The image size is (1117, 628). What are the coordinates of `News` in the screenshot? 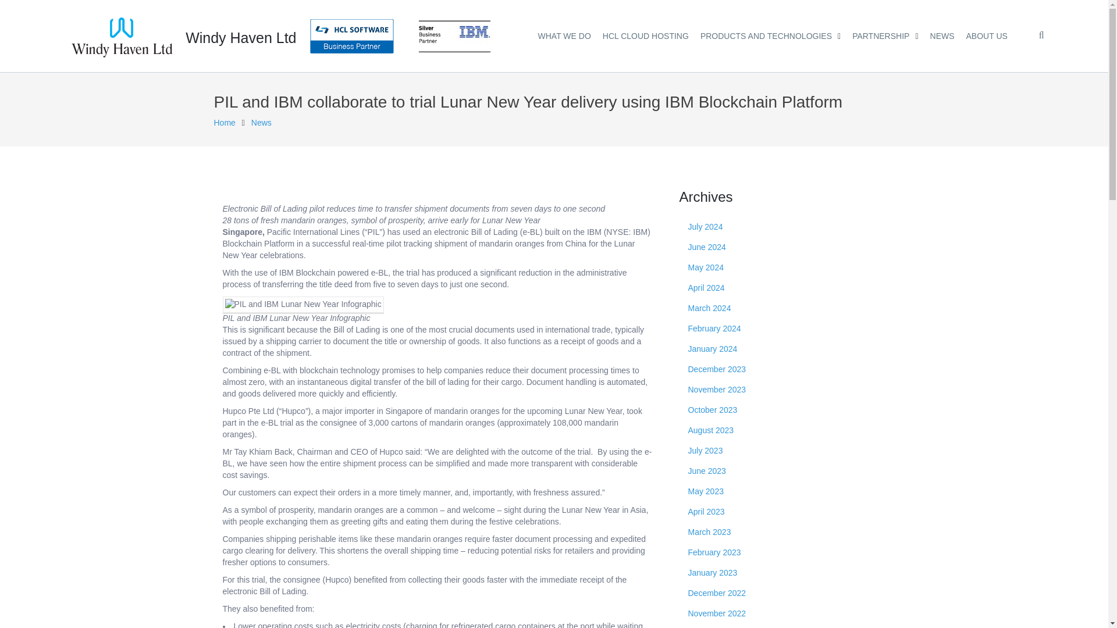 It's located at (261, 123).